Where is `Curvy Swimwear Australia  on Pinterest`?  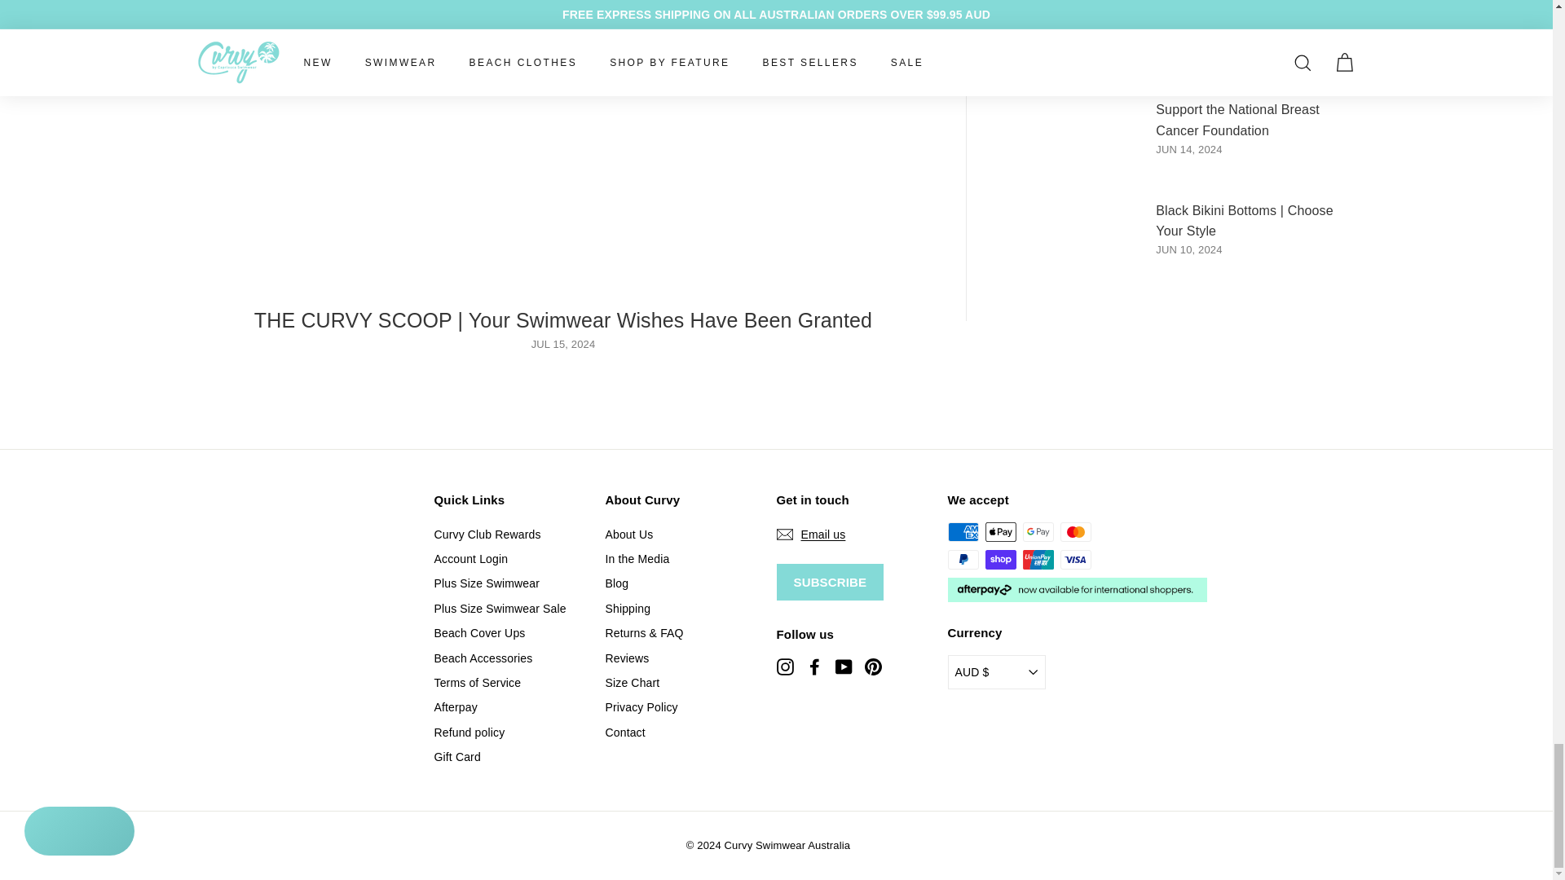
Curvy Swimwear Australia  on Pinterest is located at coordinates (872, 666).